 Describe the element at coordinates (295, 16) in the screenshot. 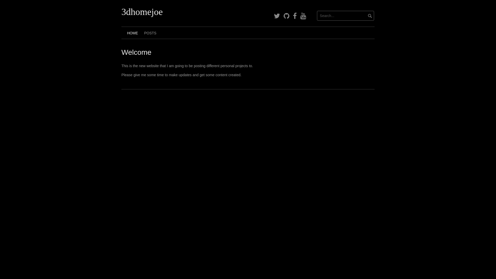

I see `Facebook` at that location.